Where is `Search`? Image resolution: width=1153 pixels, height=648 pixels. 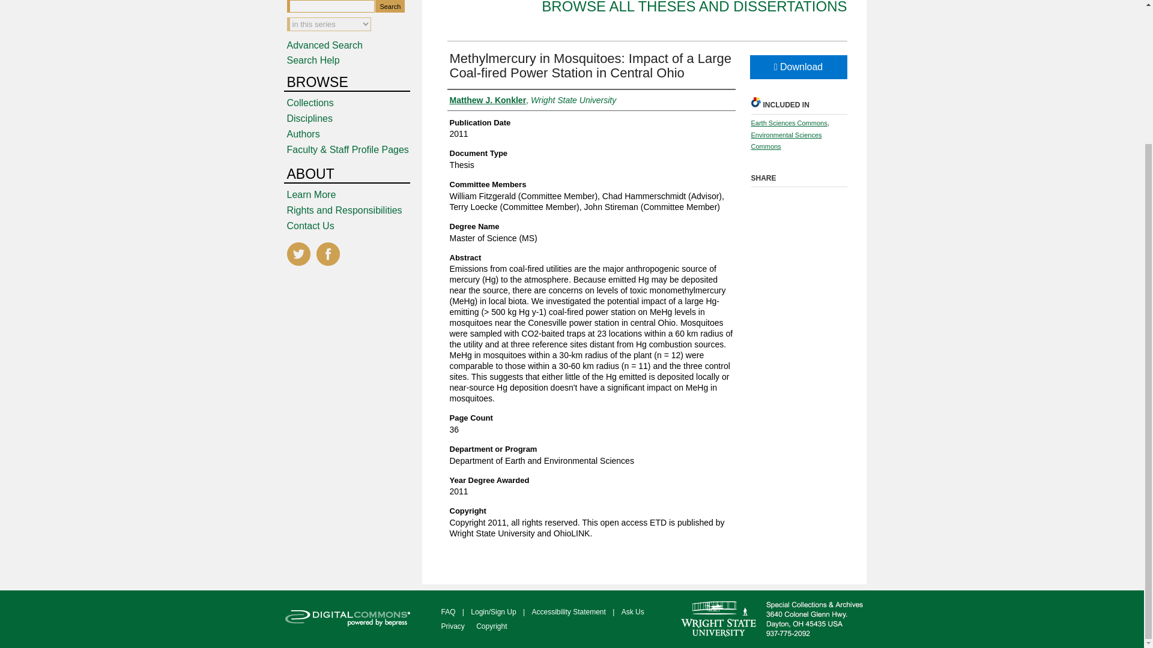
Search is located at coordinates (390, 6).